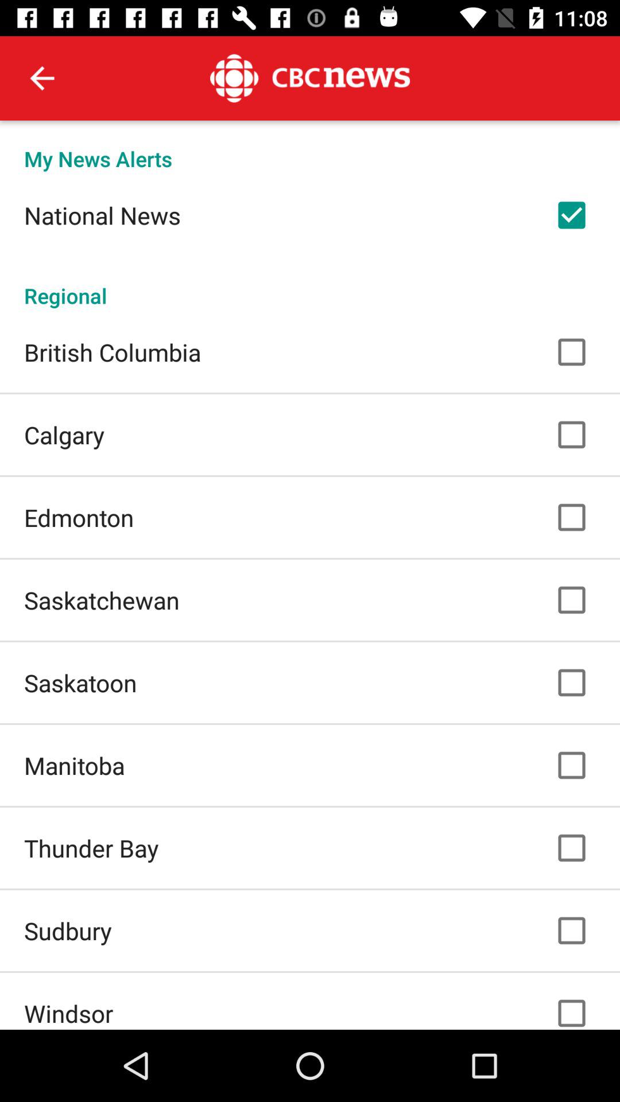 This screenshot has height=1102, width=620. I want to click on tap icon above the windsor, so click(68, 930).